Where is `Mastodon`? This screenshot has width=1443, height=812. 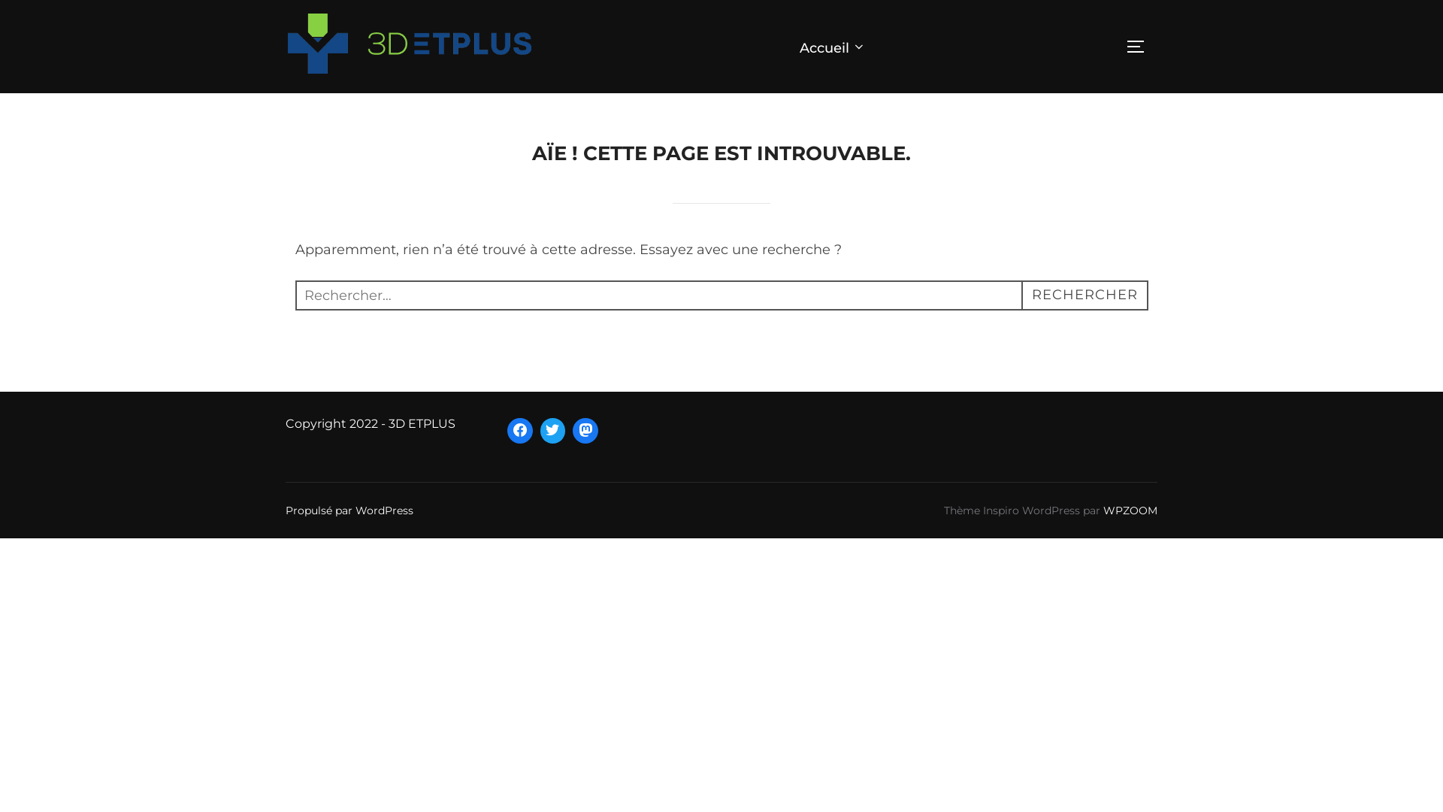 Mastodon is located at coordinates (585, 431).